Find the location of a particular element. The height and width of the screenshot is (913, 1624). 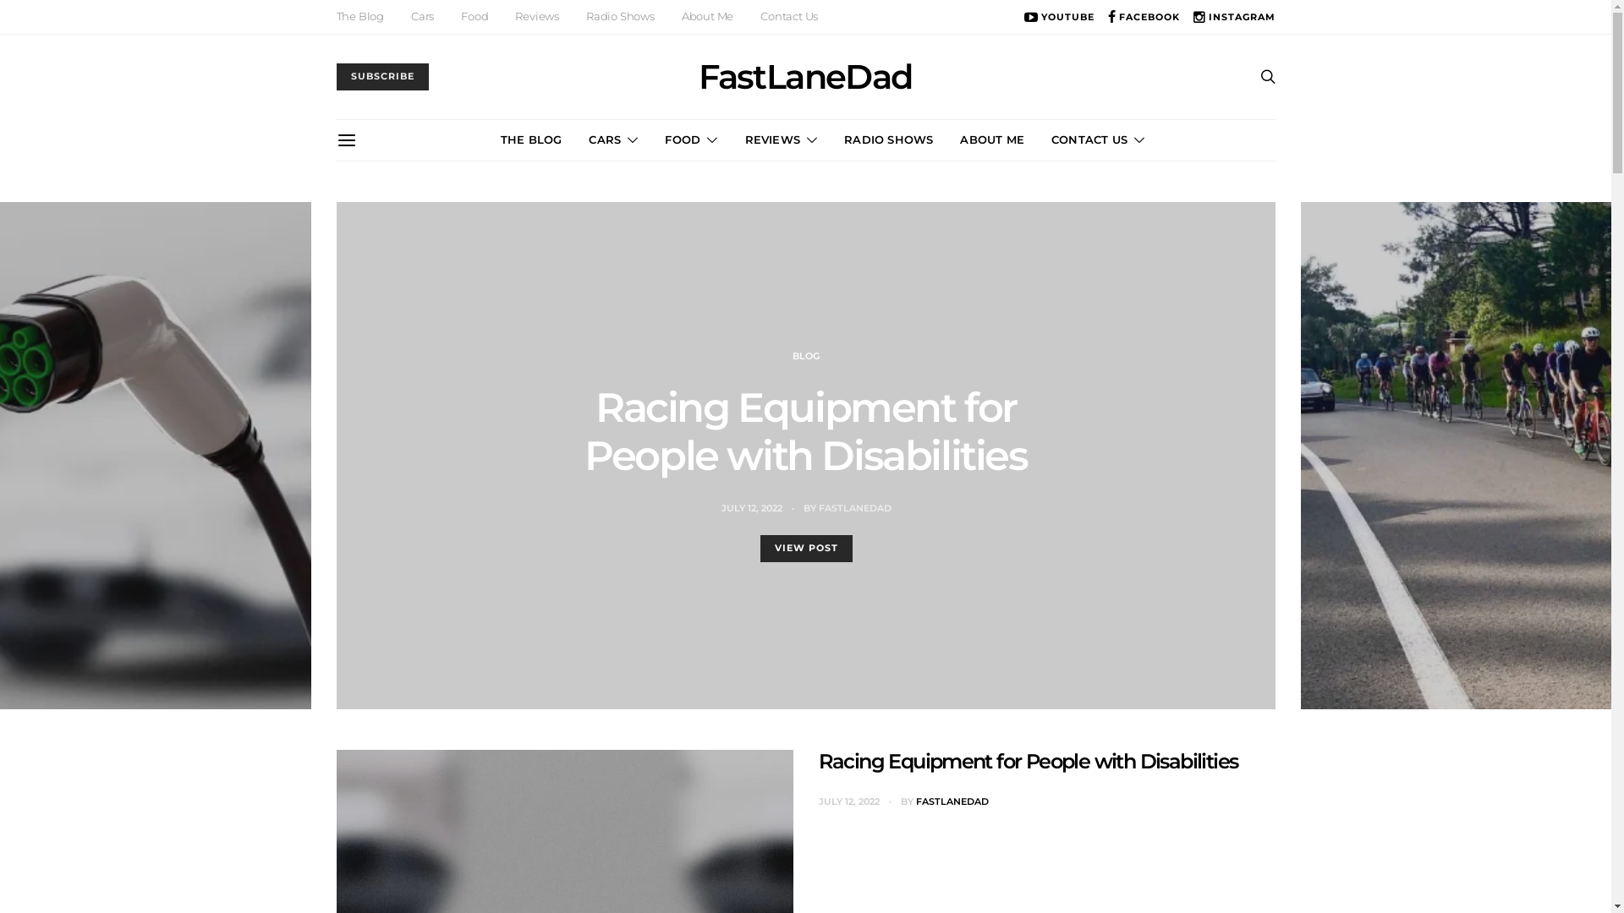

CARS is located at coordinates (613, 140).